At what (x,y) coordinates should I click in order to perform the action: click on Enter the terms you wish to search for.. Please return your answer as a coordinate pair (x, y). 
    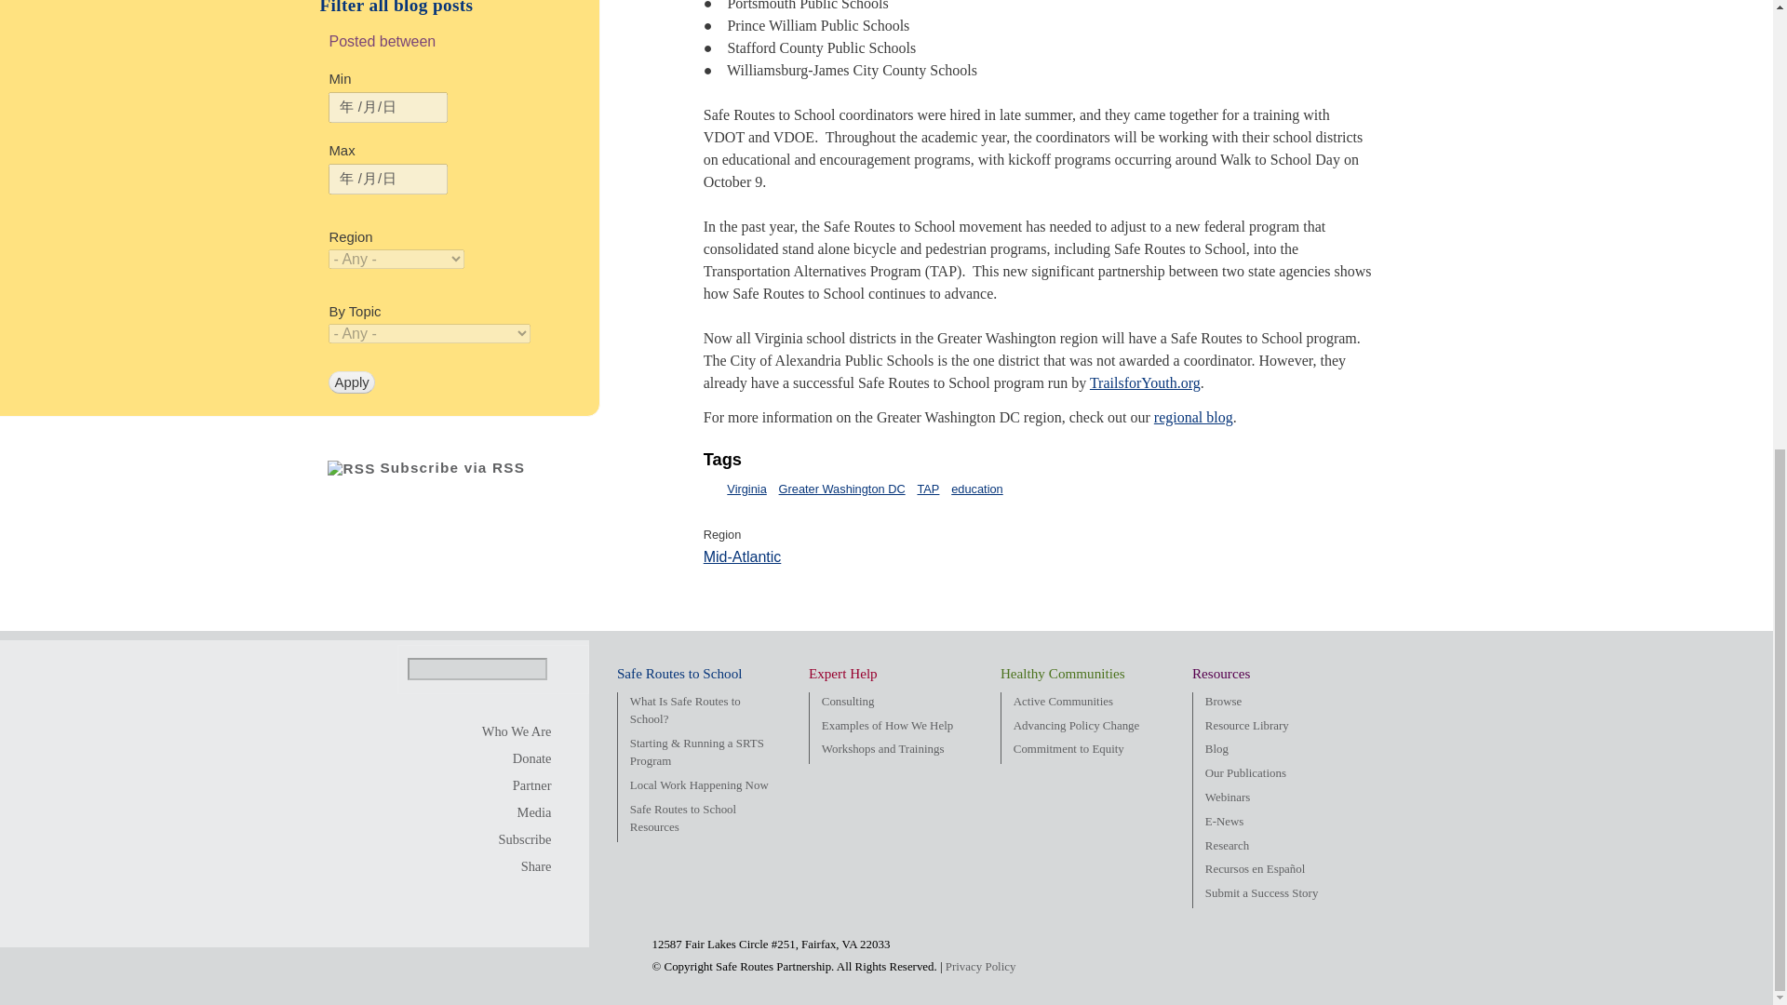
    Looking at the image, I should click on (477, 669).